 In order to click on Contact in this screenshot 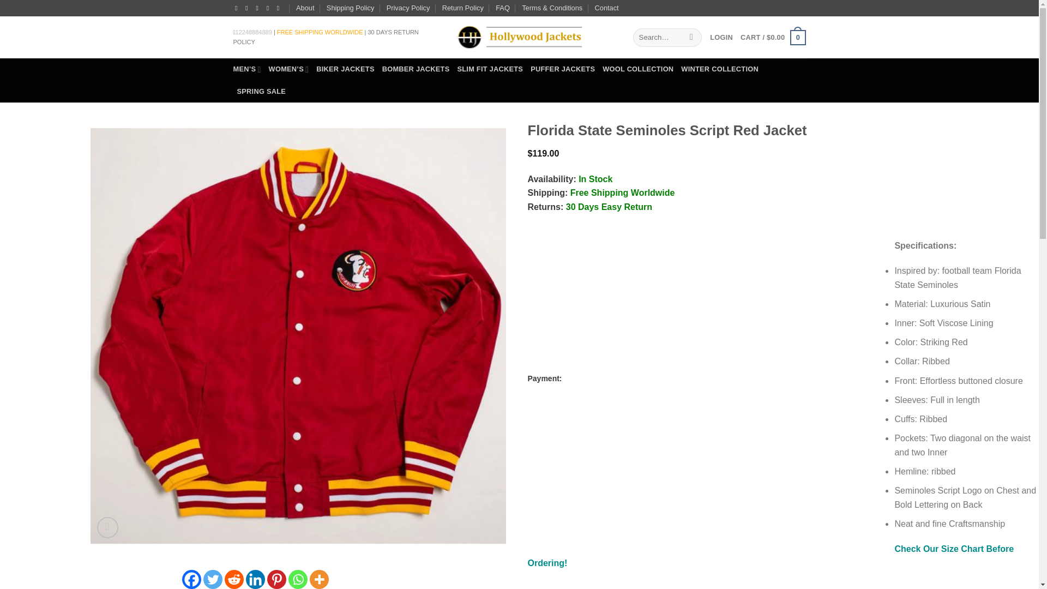, I will do `click(606, 8)`.